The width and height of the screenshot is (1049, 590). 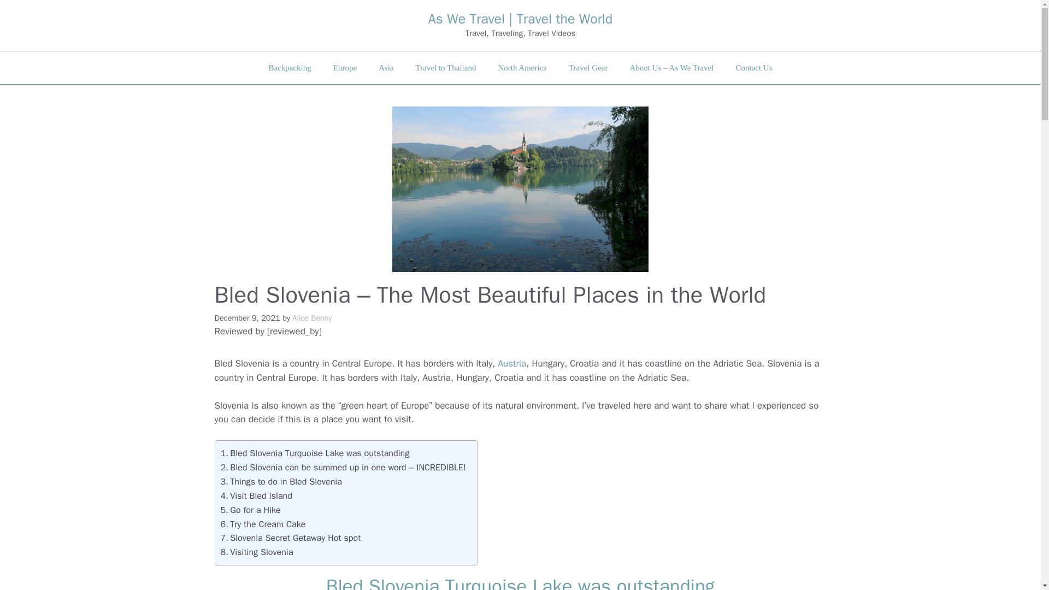 What do you see at coordinates (281, 482) in the screenshot?
I see `Things to do in Bled Slovenia` at bounding box center [281, 482].